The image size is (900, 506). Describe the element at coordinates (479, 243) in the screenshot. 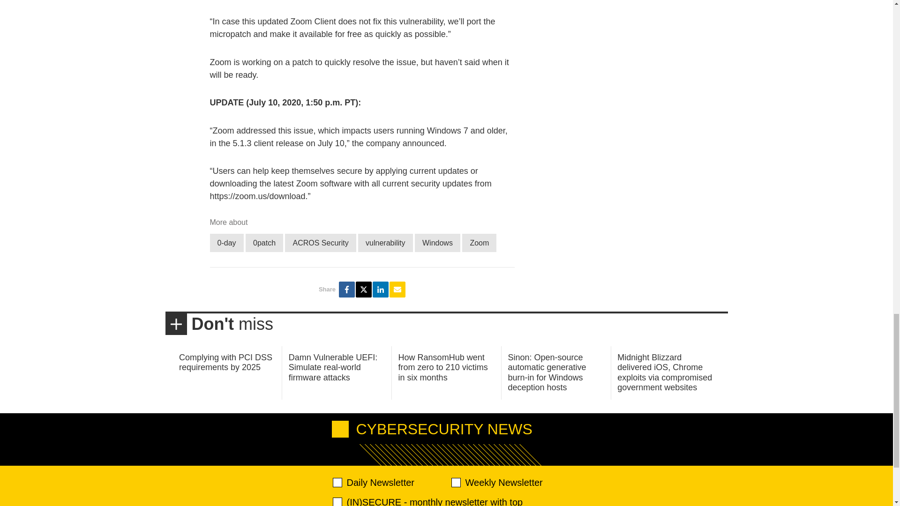

I see `Zoom` at that location.